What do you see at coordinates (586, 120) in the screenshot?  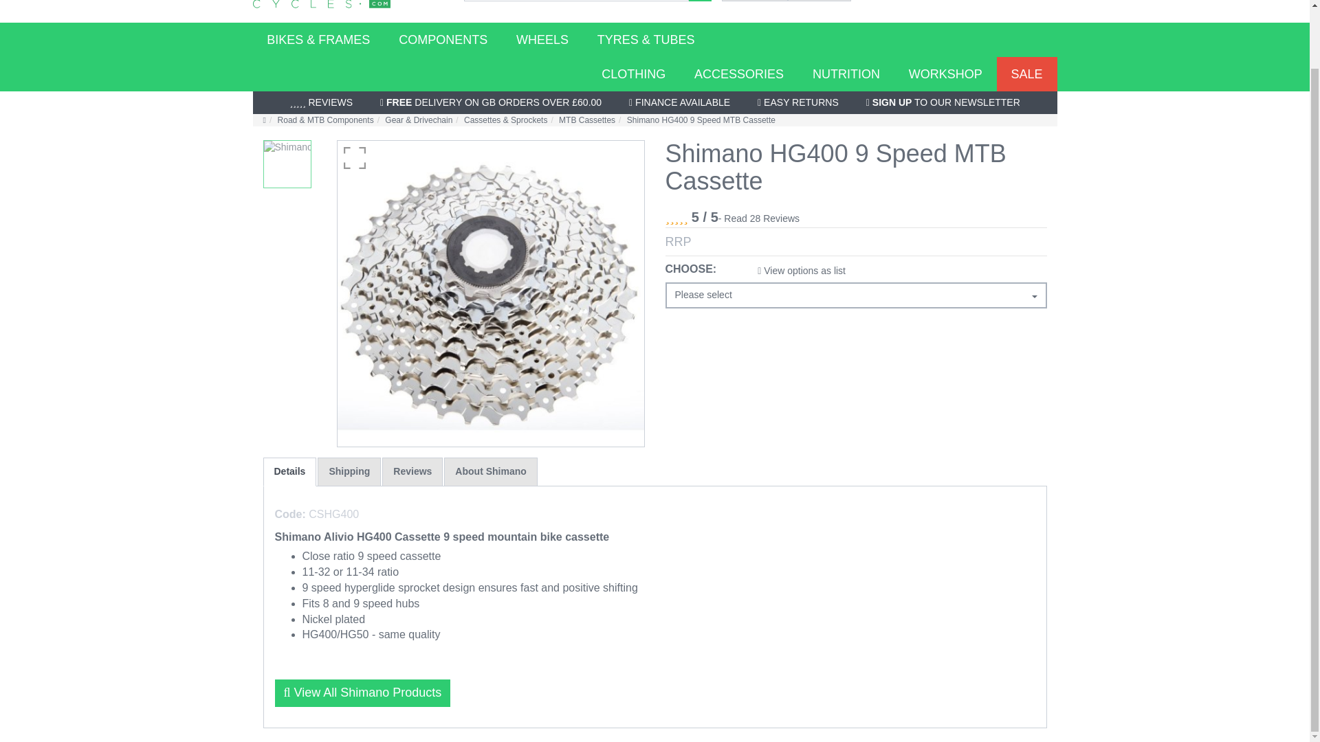 I see `MTB Cassettes` at bounding box center [586, 120].